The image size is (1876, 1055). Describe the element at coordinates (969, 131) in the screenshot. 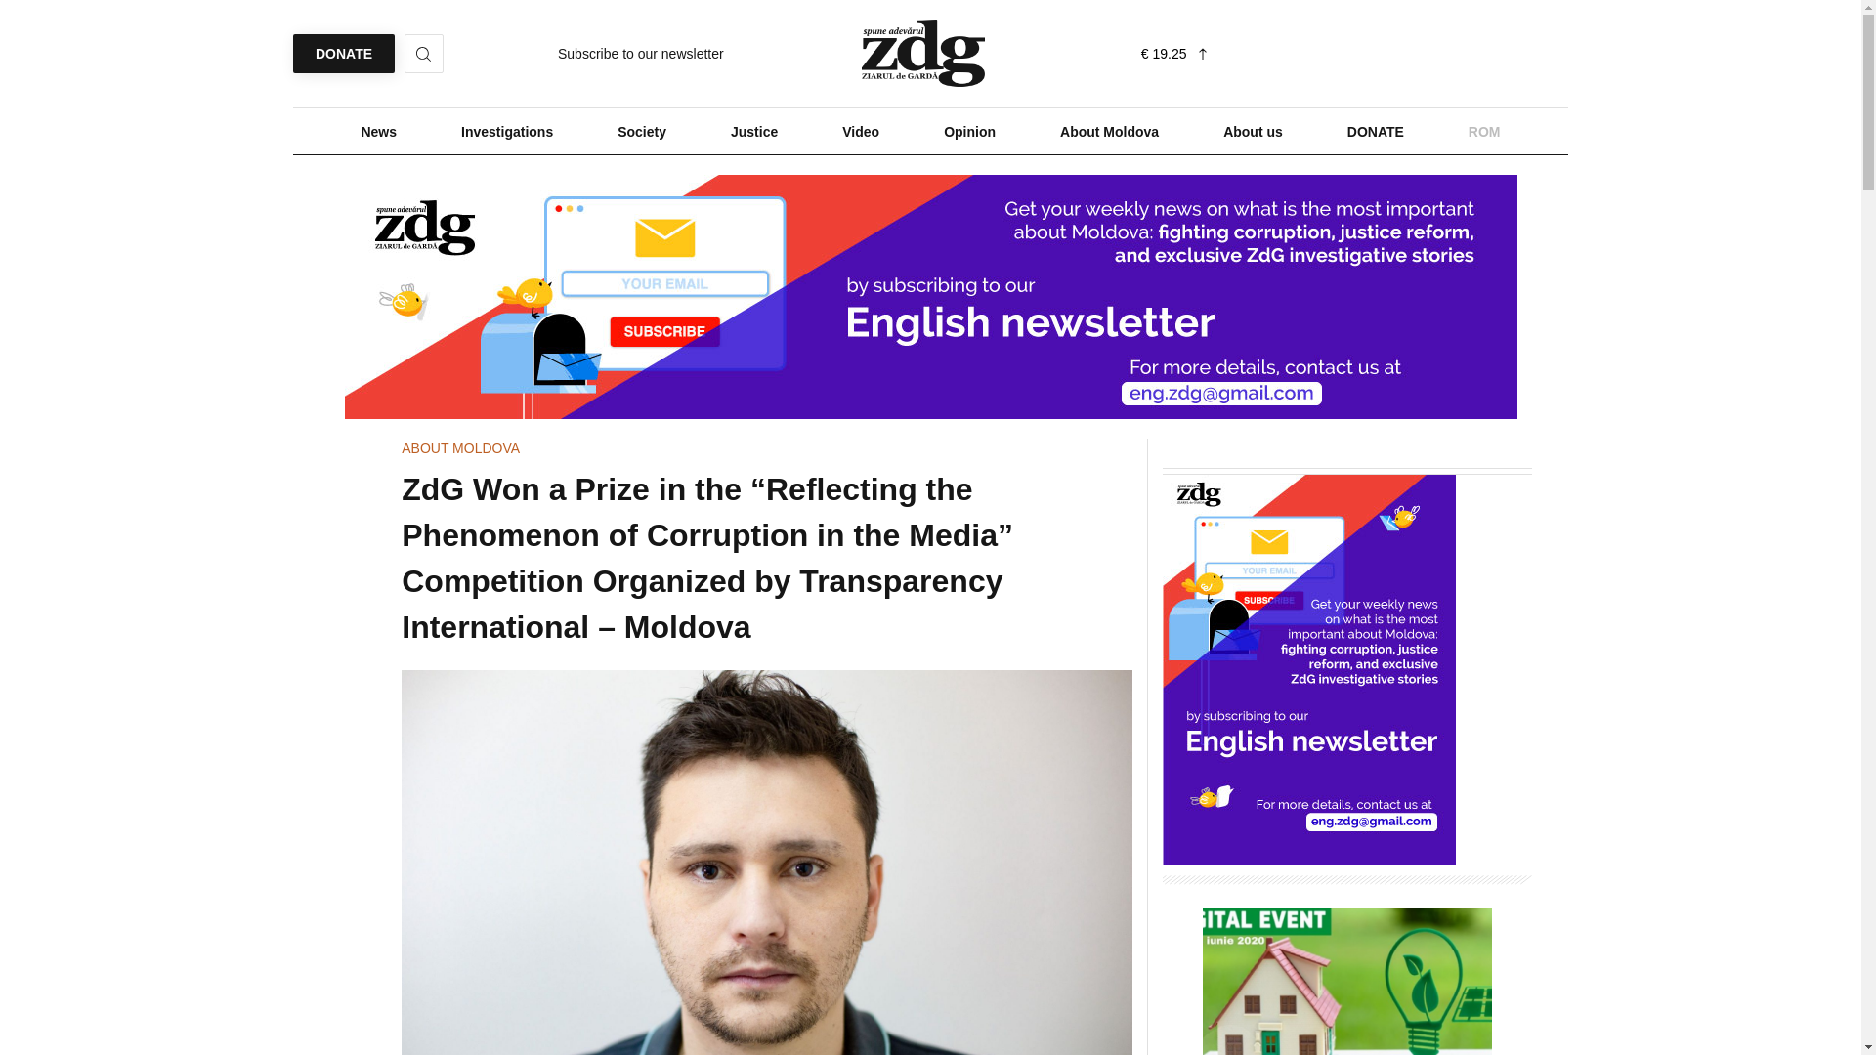

I see `Opinion` at that location.